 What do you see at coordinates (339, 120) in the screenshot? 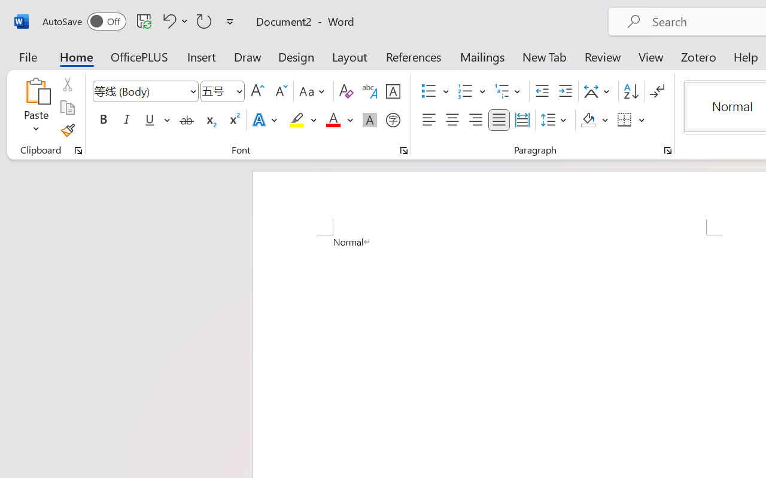
I see `Font Color` at bounding box center [339, 120].